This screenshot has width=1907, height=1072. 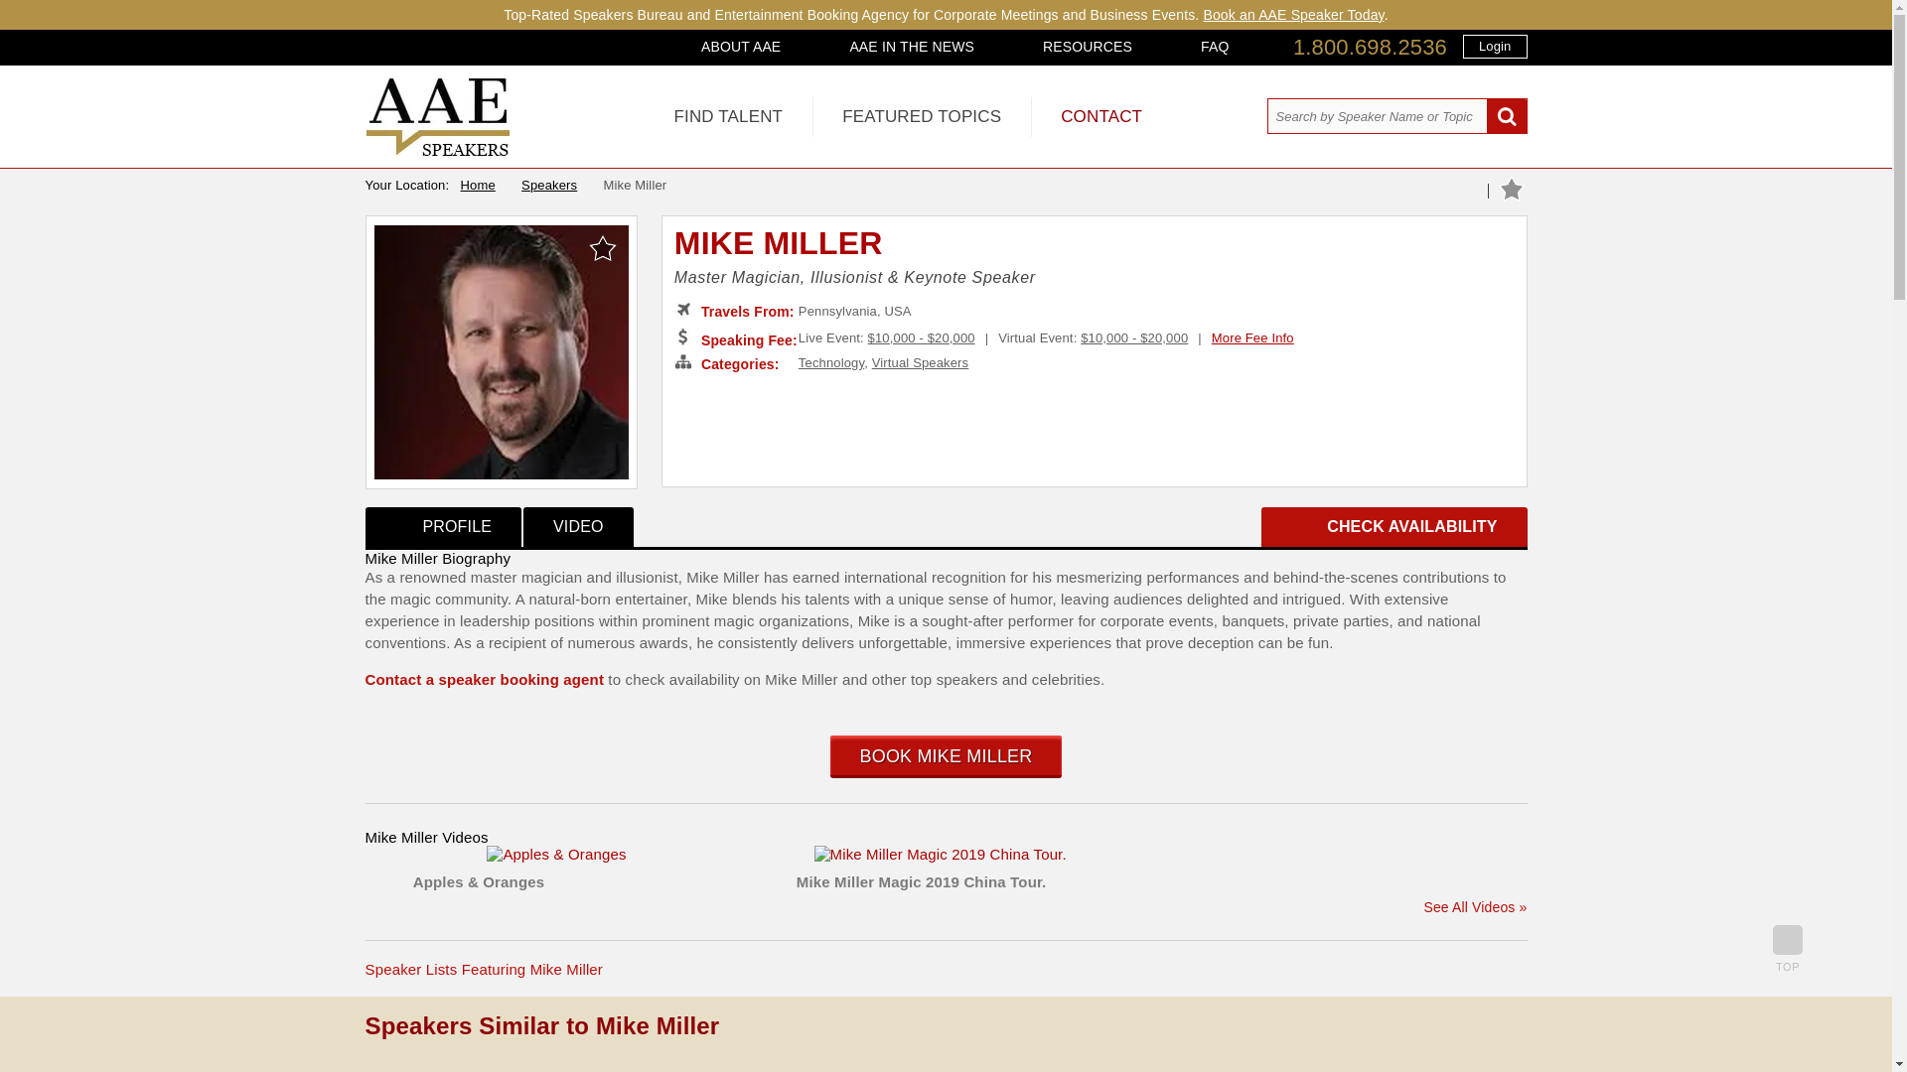 What do you see at coordinates (741, 46) in the screenshot?
I see `ABOUT AAE` at bounding box center [741, 46].